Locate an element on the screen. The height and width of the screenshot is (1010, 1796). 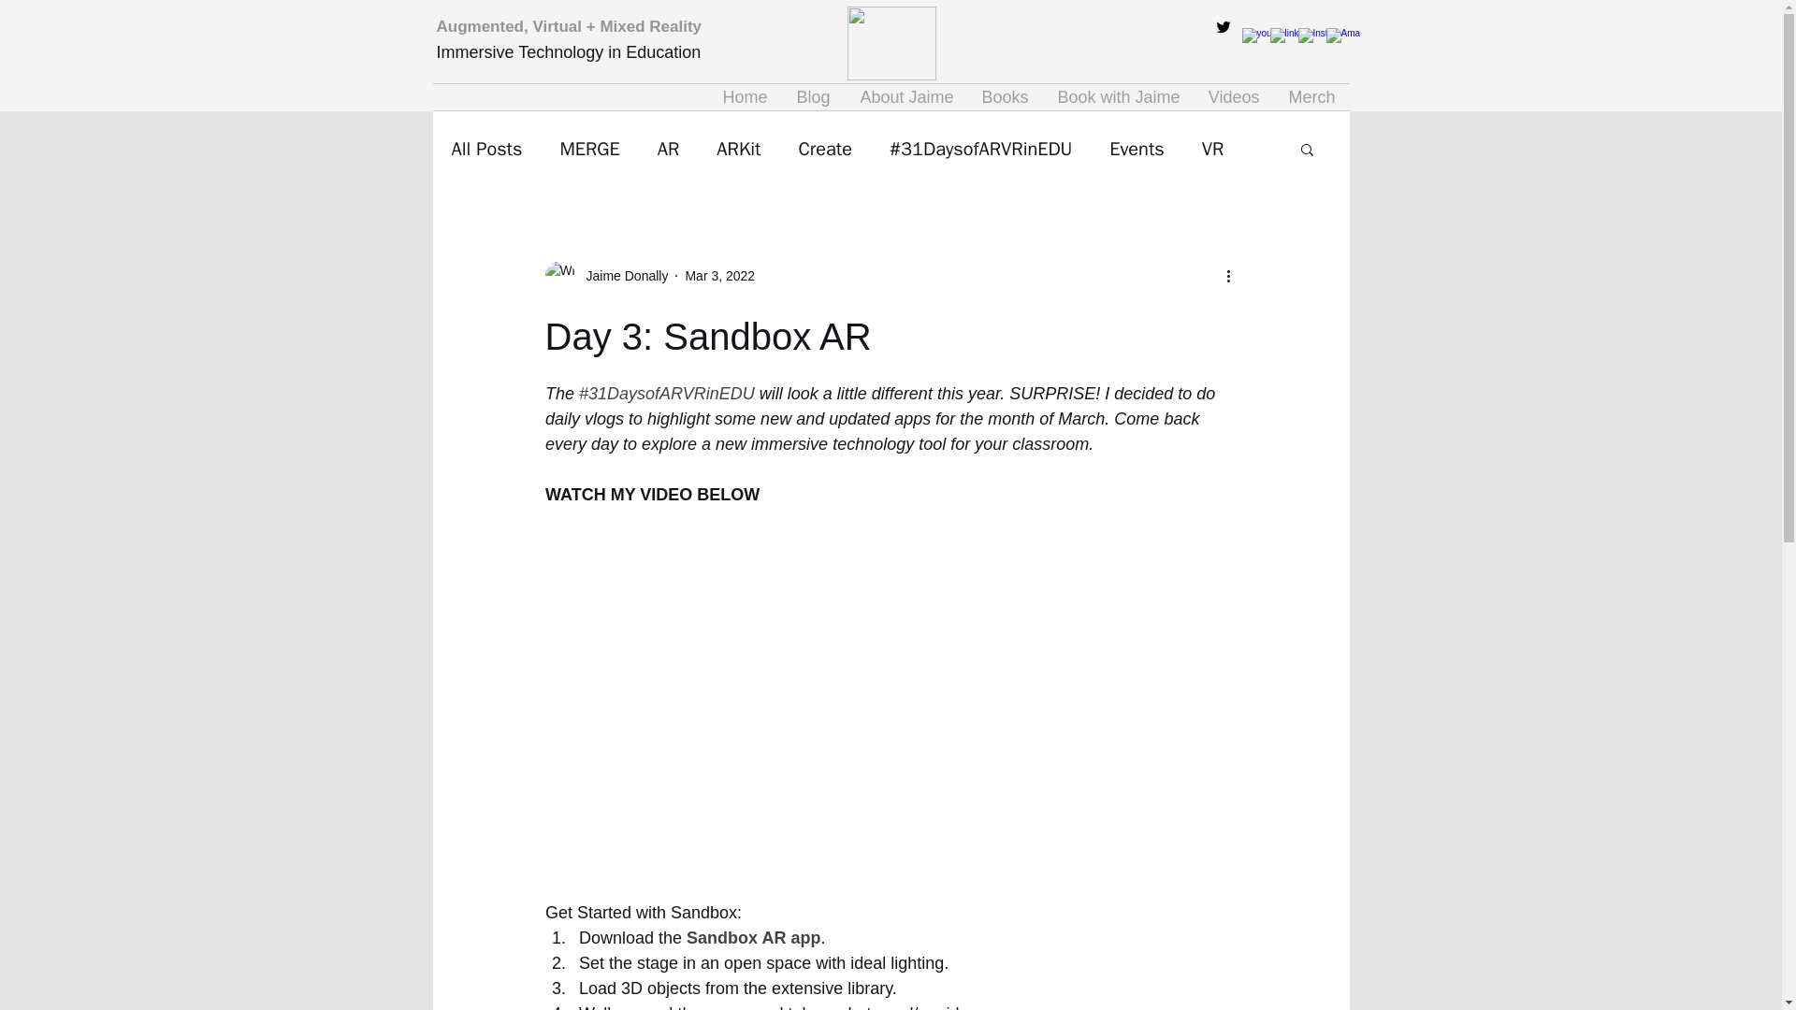
Book with Jaime is located at coordinates (1117, 96).